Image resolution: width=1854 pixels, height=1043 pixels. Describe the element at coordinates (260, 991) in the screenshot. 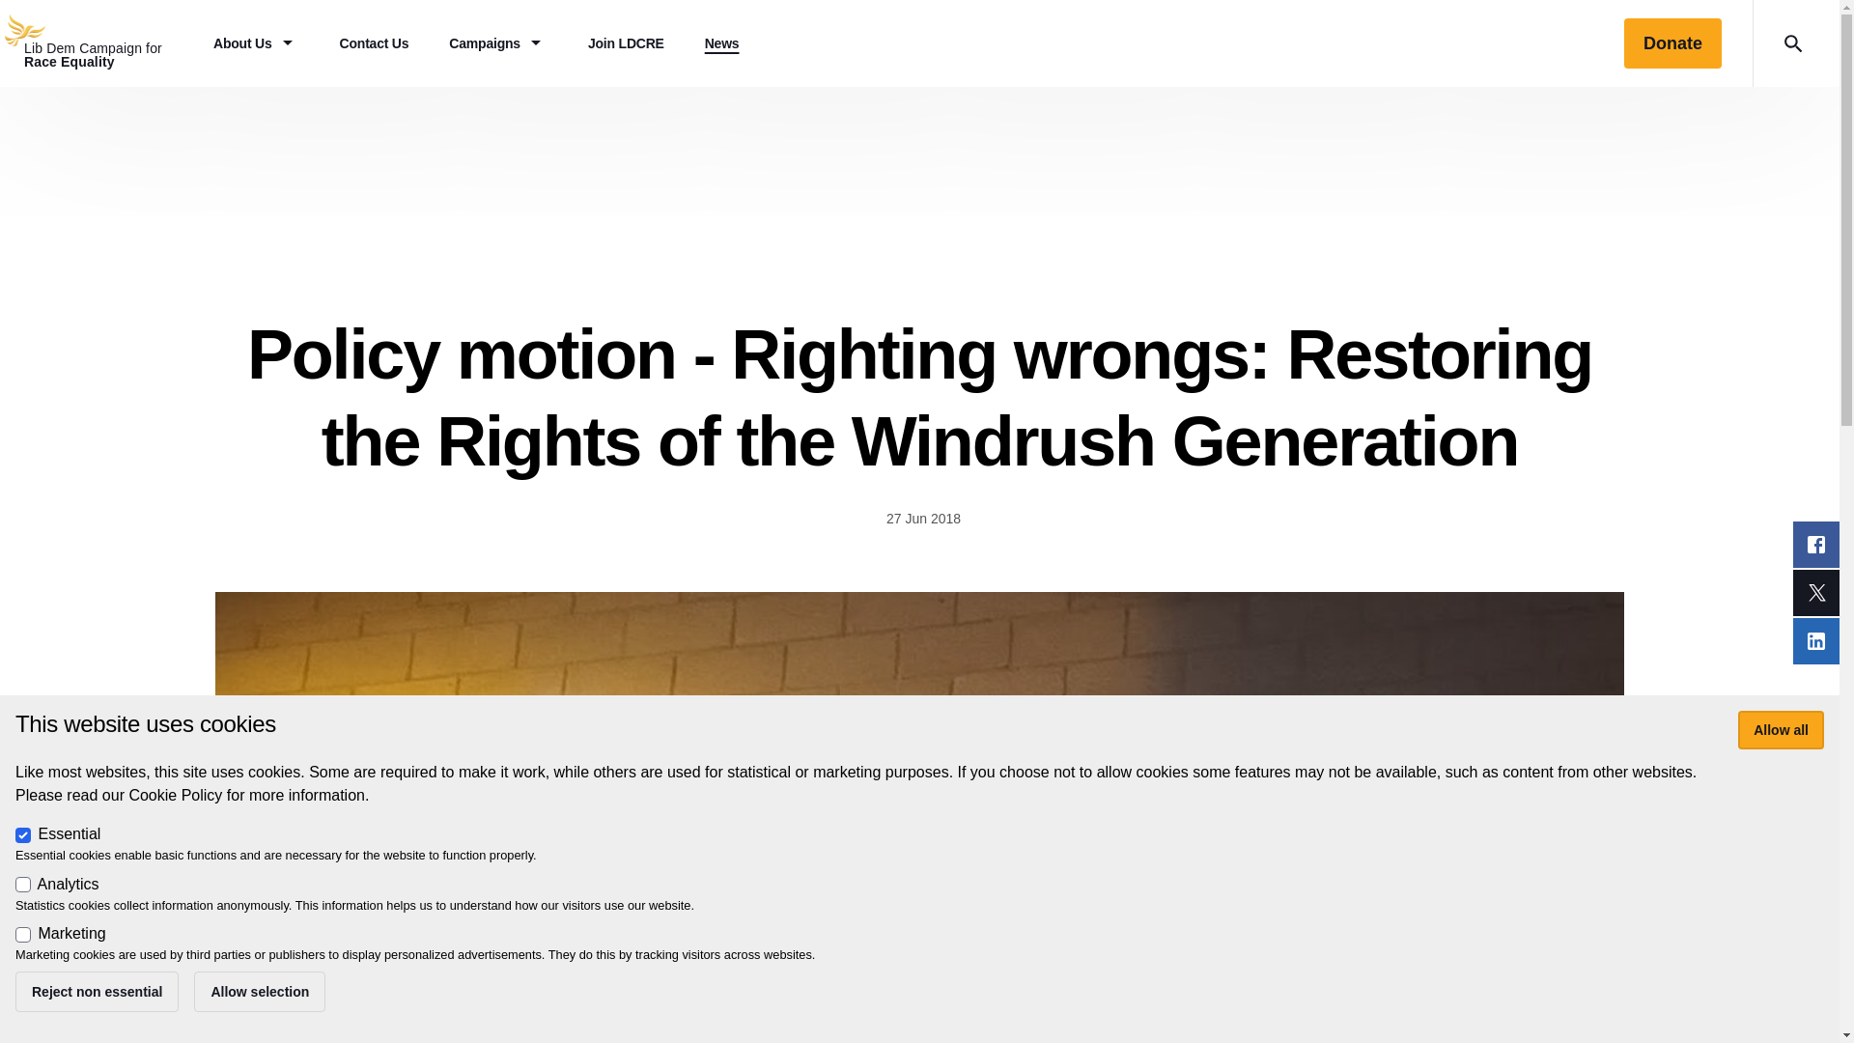

I see `Allow selection` at that location.